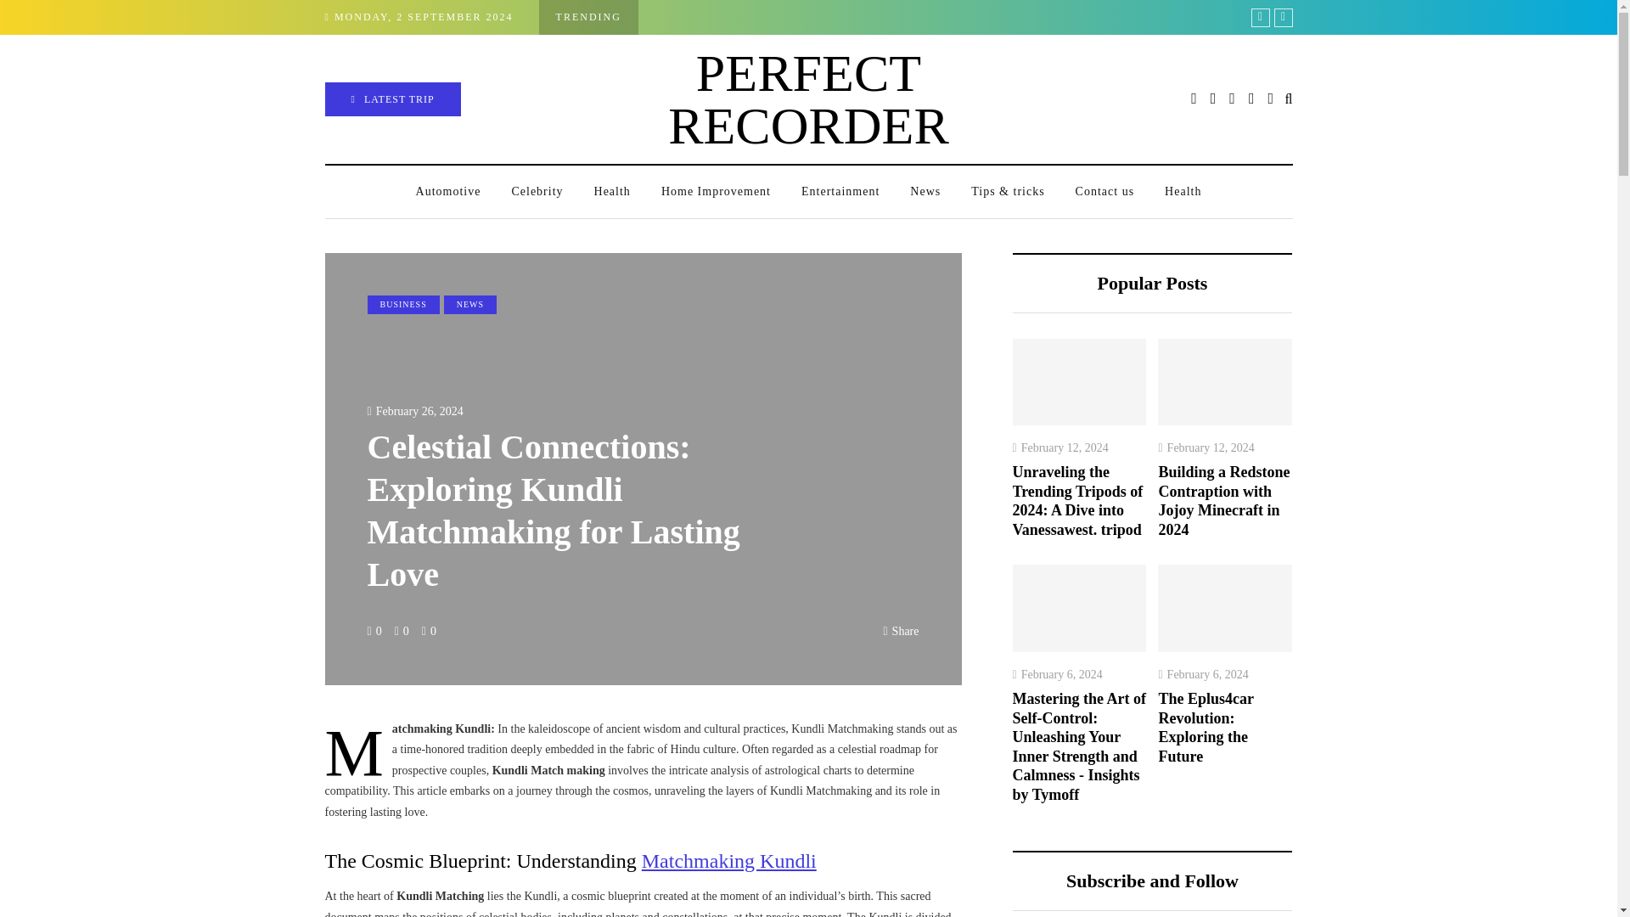 The width and height of the screenshot is (1630, 917). I want to click on Health, so click(1182, 191).